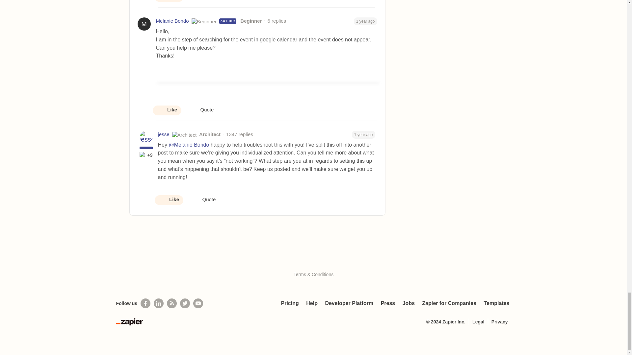 The height and width of the screenshot is (355, 632). I want to click on jesse, so click(164, 135).